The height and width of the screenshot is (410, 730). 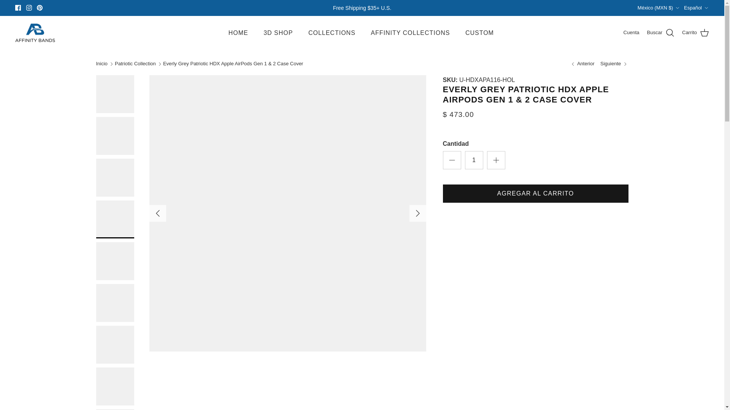 I want to click on Instagram, so click(x=29, y=8).